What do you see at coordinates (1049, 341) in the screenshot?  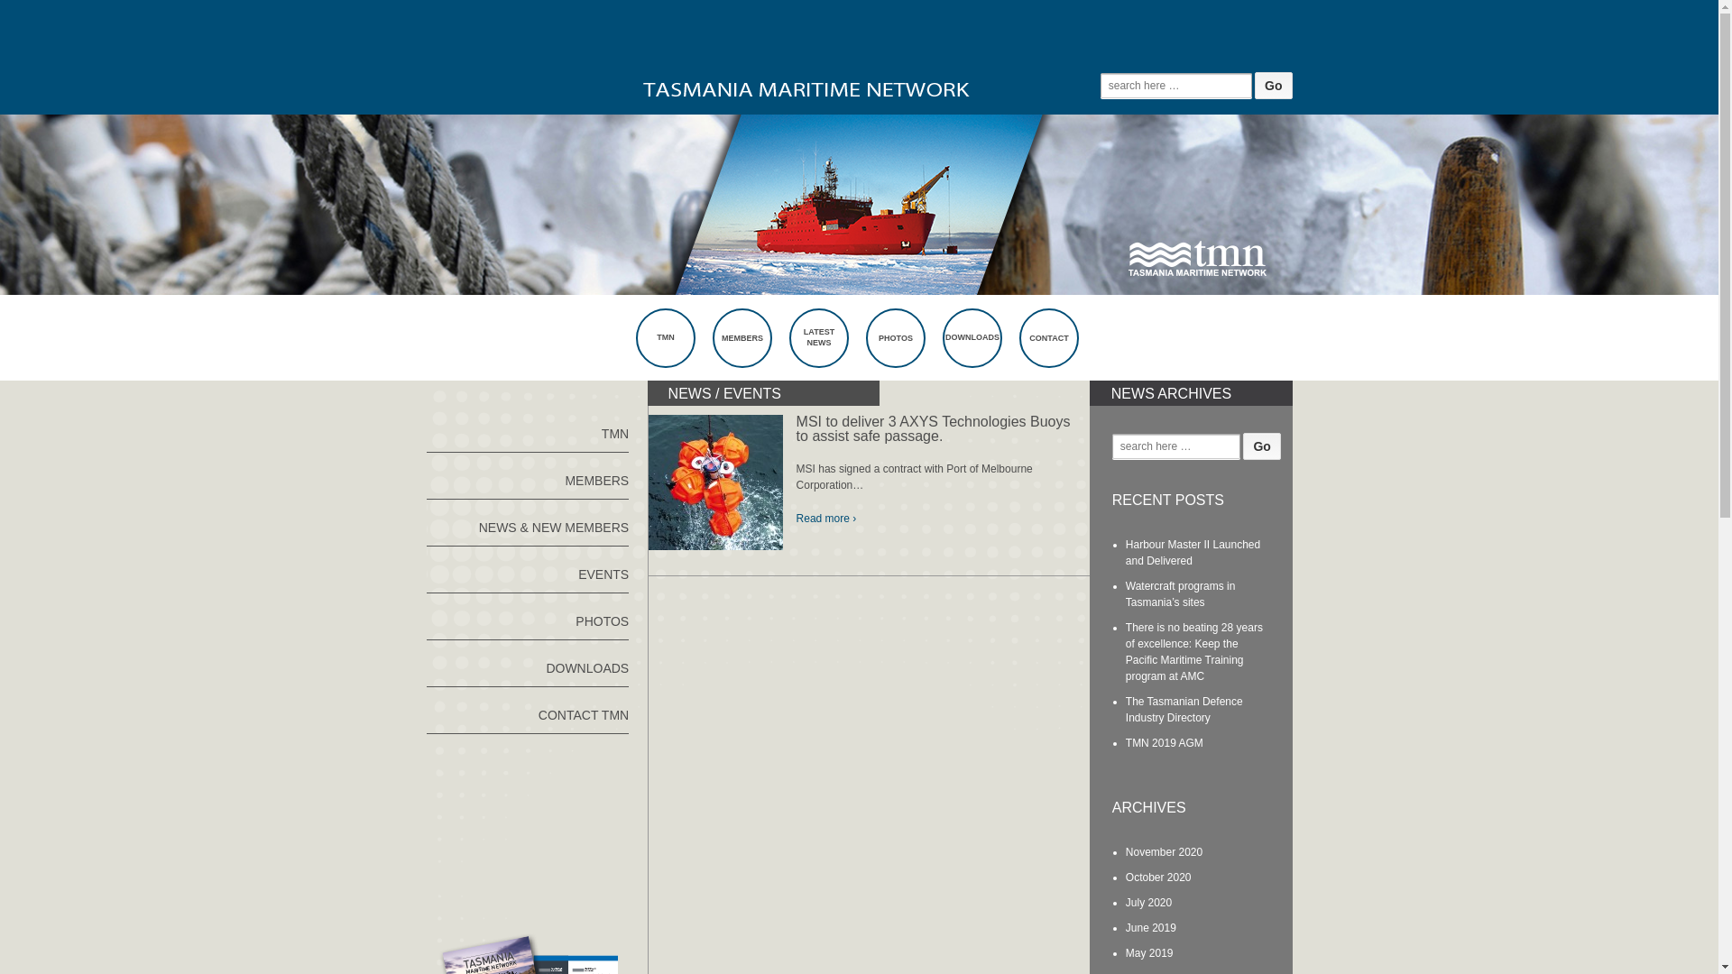 I see `CONTACT` at bounding box center [1049, 341].